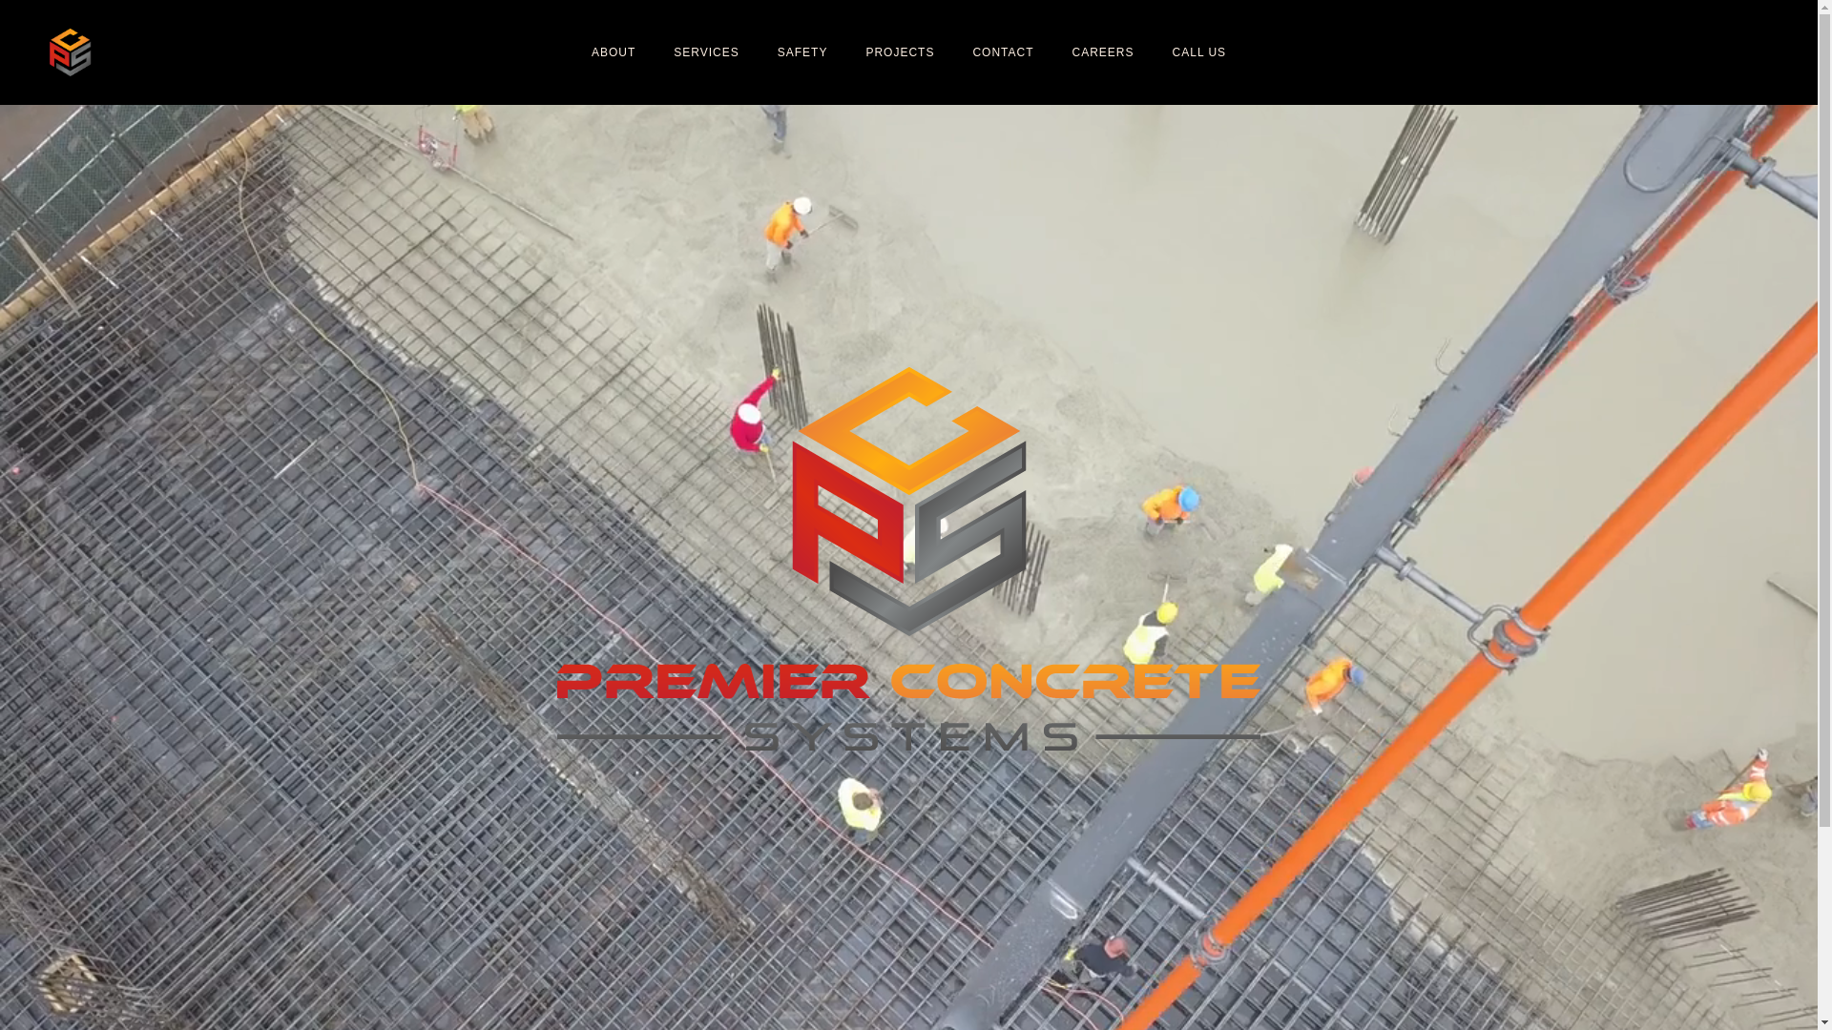 Image resolution: width=1832 pixels, height=1030 pixels. Describe the element at coordinates (899, 52) in the screenshot. I see `PROJECTS` at that location.